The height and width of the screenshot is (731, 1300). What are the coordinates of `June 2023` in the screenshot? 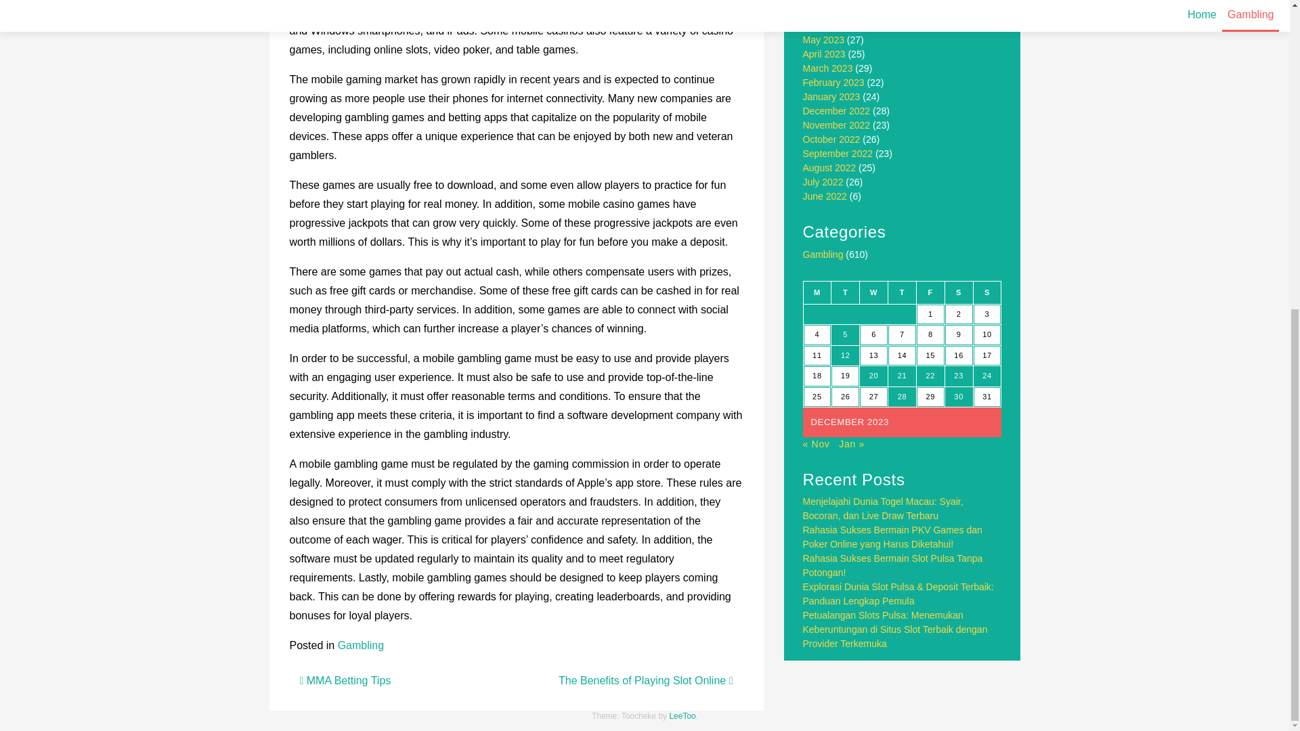 It's located at (825, 26).